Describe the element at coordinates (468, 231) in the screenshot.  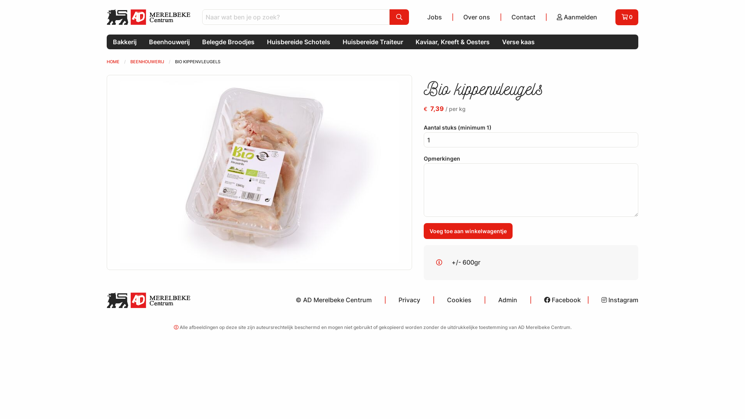
I see `Voeg toe aan winkelwagentje` at that location.